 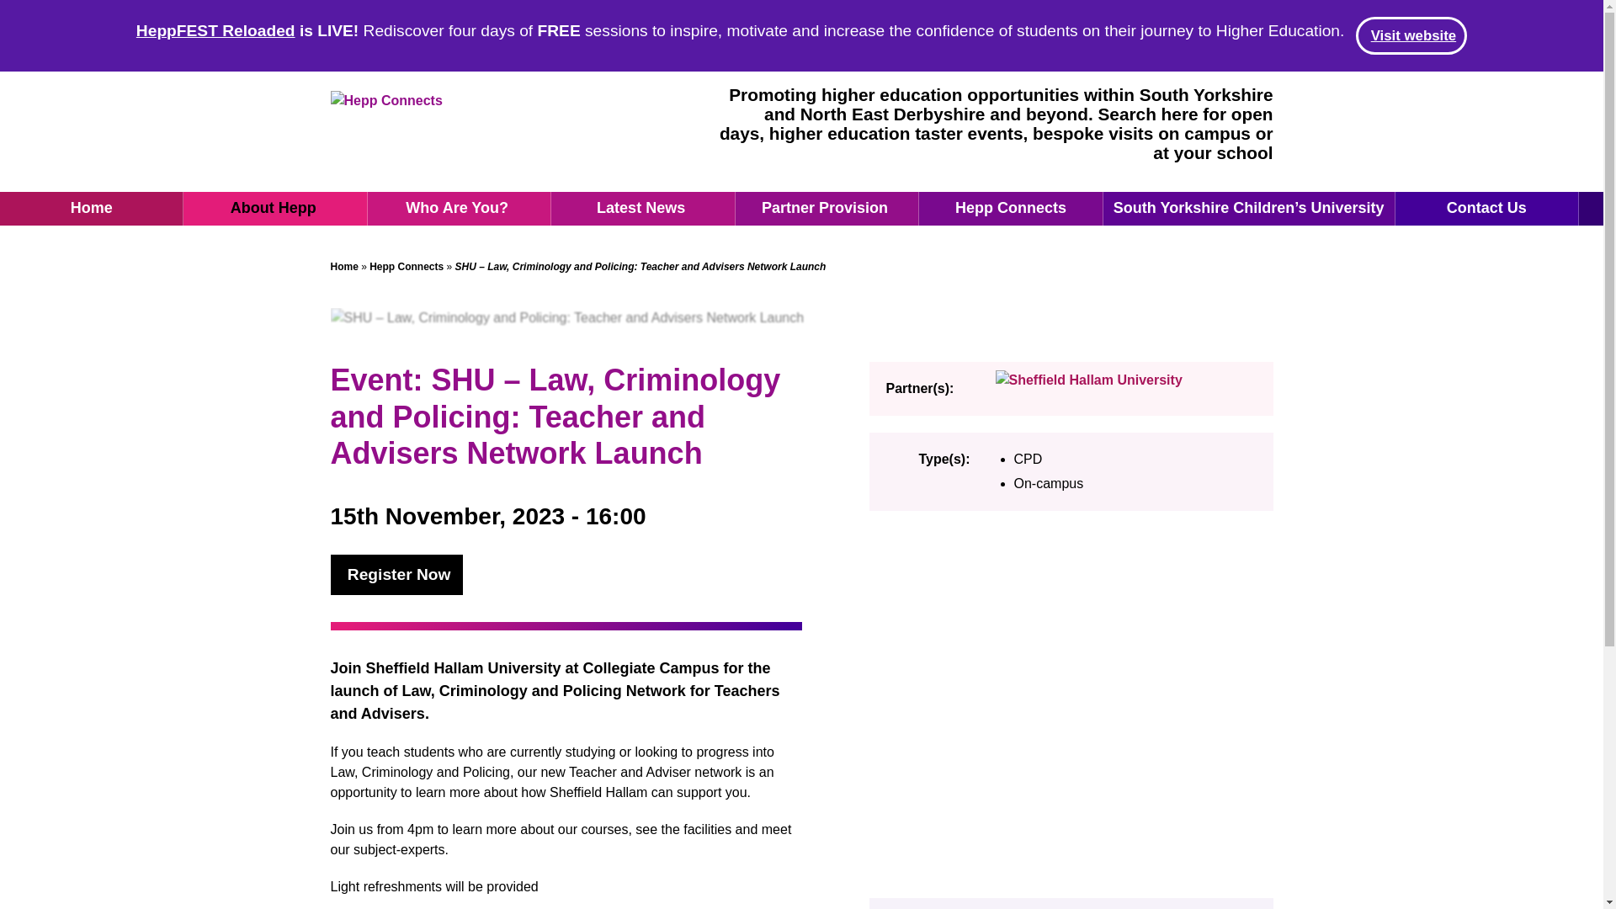 What do you see at coordinates (827, 208) in the screenshot?
I see `Partner Provision ` at bounding box center [827, 208].